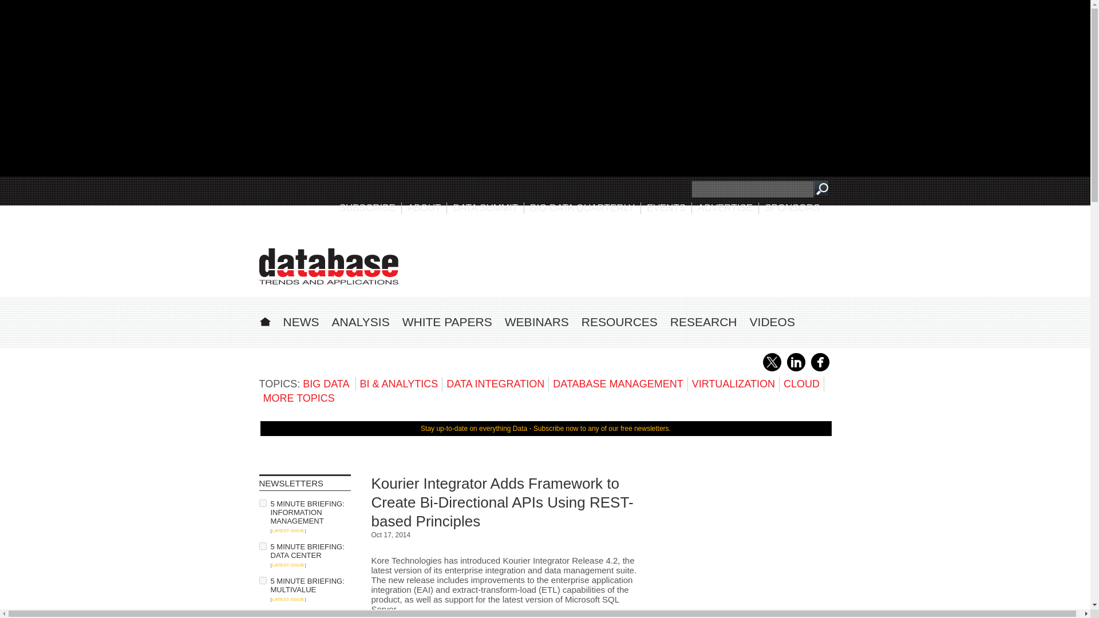  Describe the element at coordinates (264, 320) in the screenshot. I see `Database Trends and Applications Home` at that location.